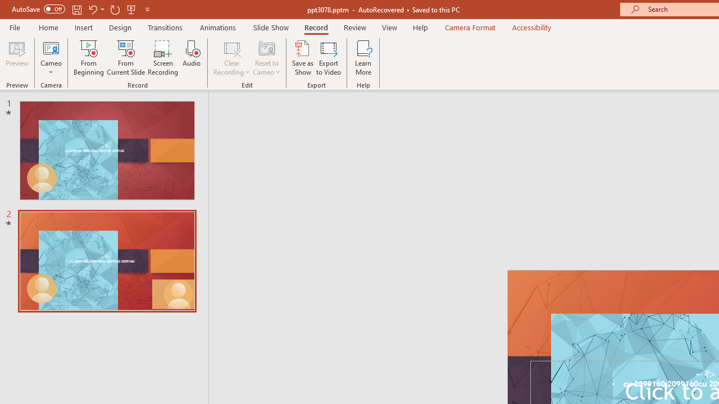  What do you see at coordinates (48, 27) in the screenshot?
I see `Home` at bounding box center [48, 27].